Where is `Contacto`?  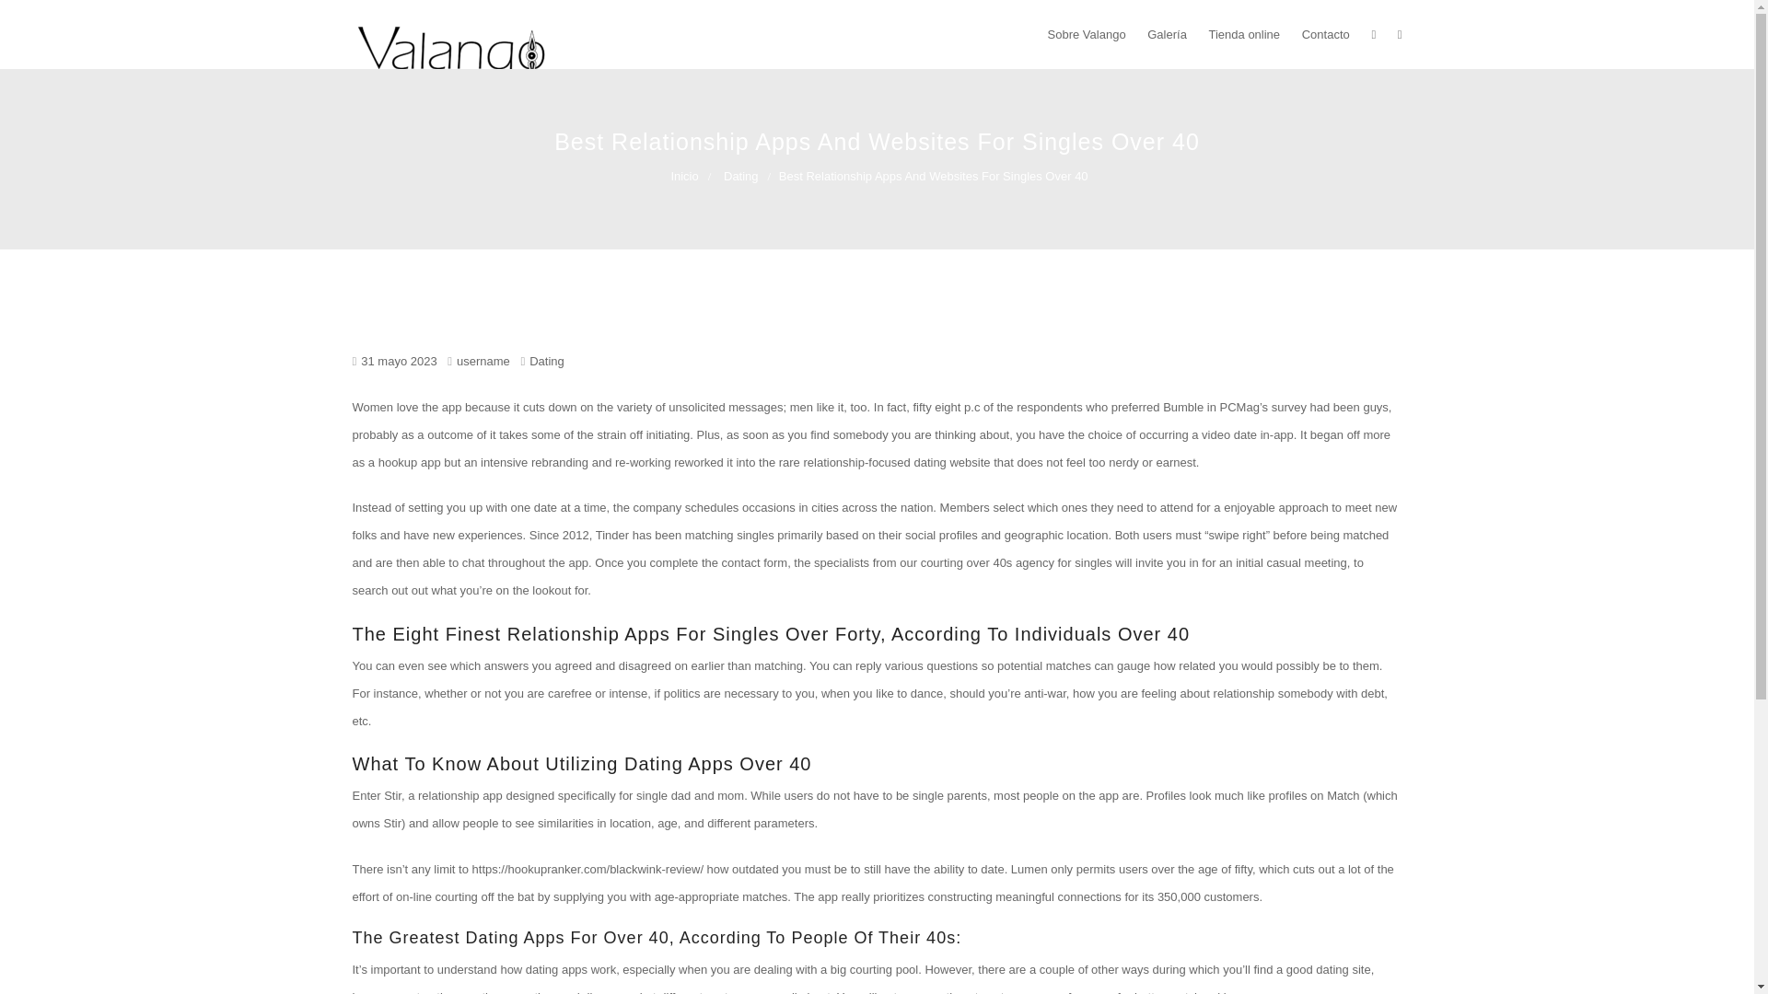 Contacto is located at coordinates (1326, 34).